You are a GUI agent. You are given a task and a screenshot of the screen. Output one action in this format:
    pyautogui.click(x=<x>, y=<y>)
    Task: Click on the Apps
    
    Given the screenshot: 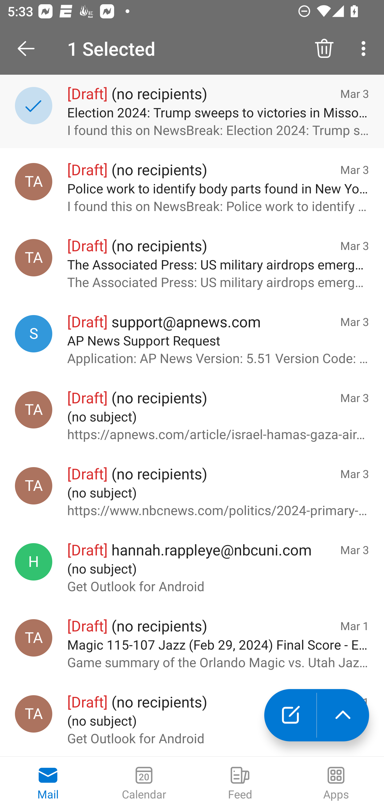 What is the action you would take?
    pyautogui.click(x=336, y=784)
    